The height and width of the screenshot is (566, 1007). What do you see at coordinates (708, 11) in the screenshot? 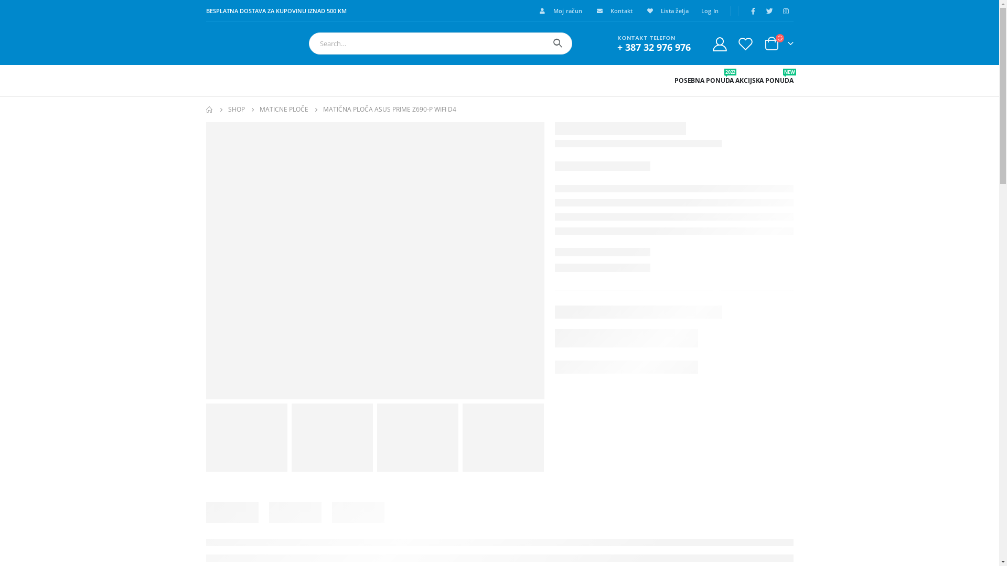
I see `Log In` at bounding box center [708, 11].